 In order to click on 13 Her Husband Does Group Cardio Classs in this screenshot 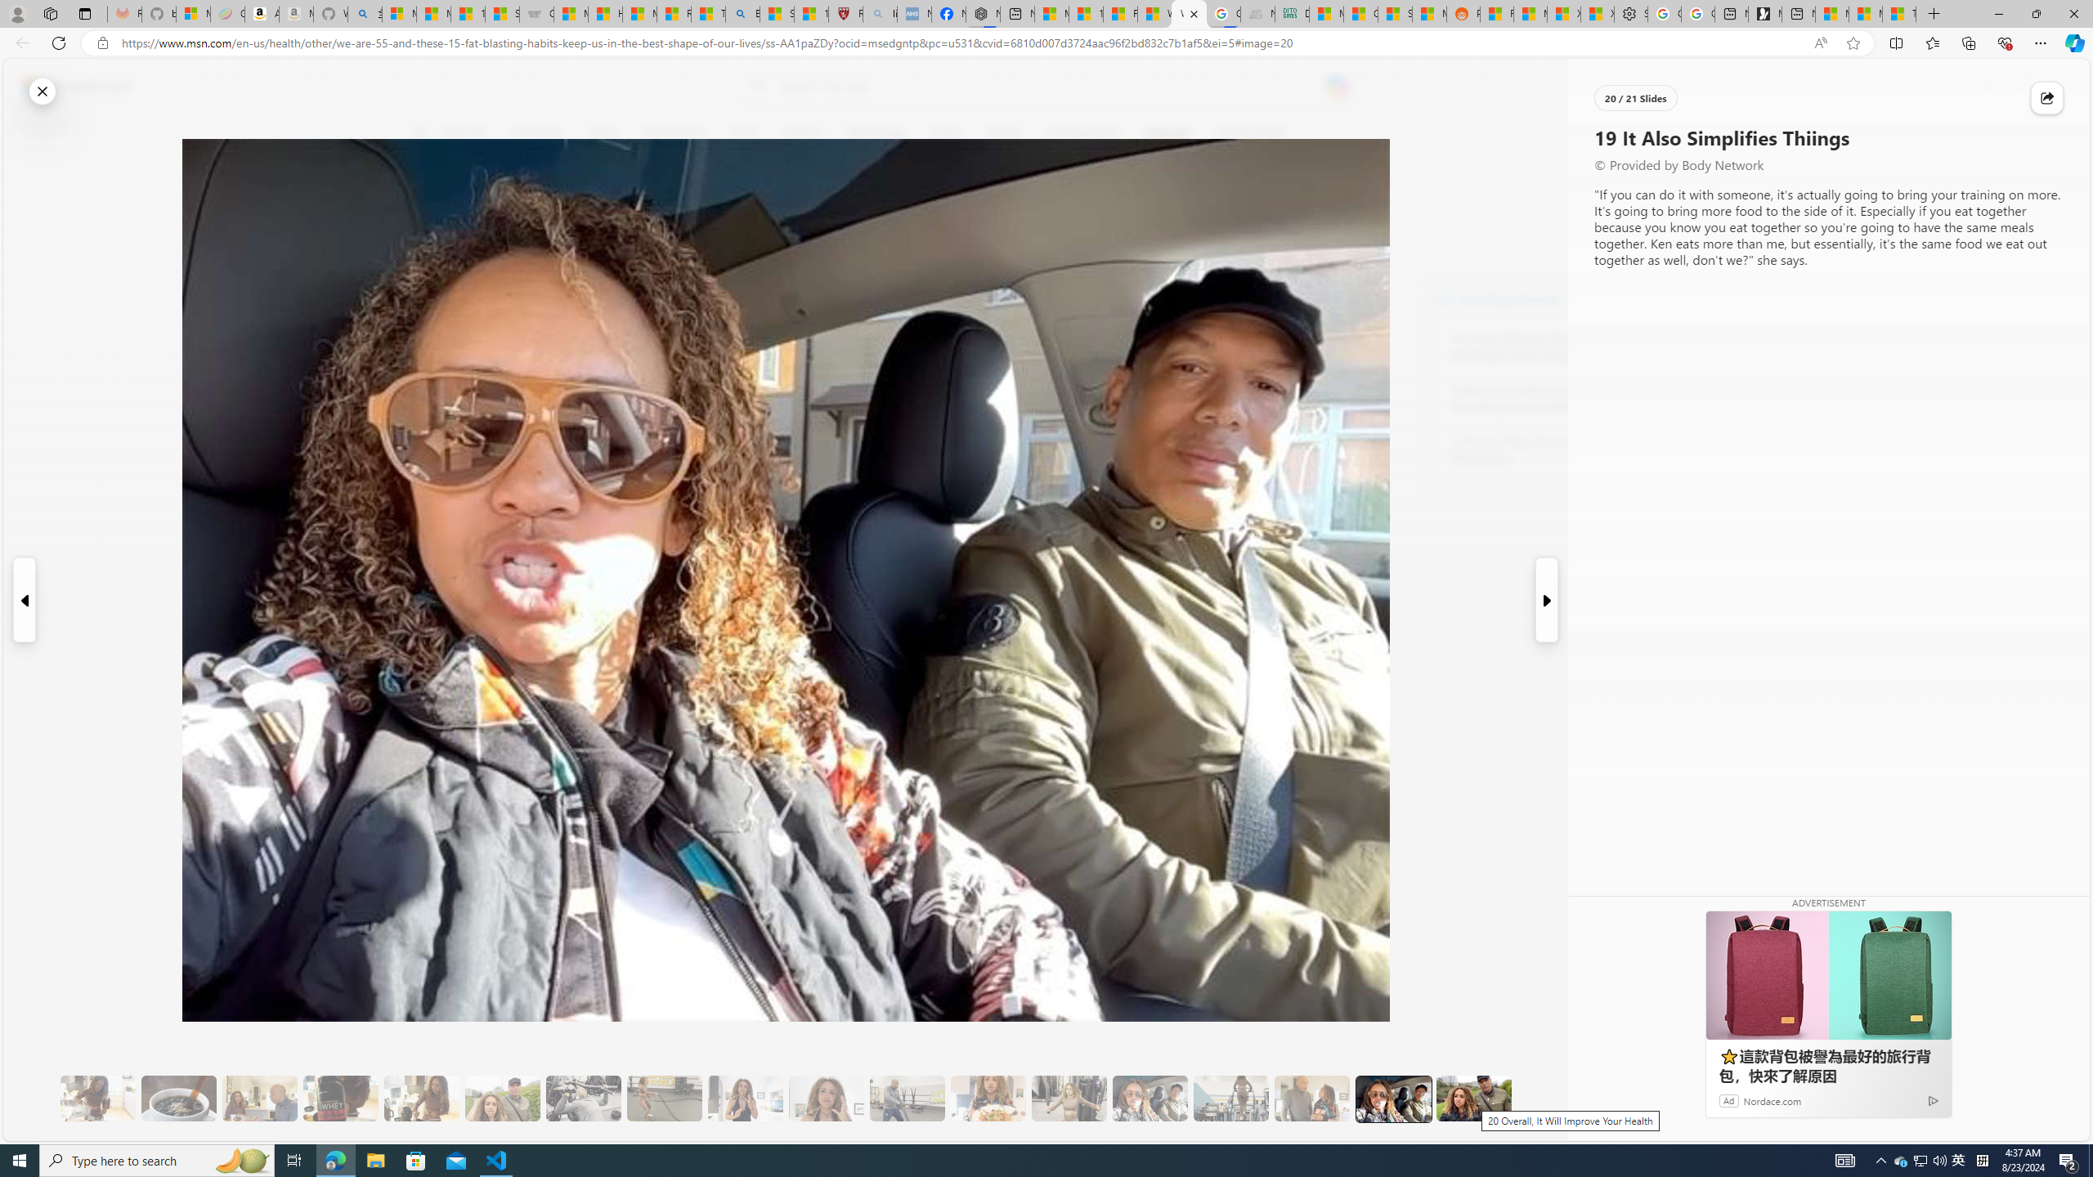, I will do `click(908, 1099)`.